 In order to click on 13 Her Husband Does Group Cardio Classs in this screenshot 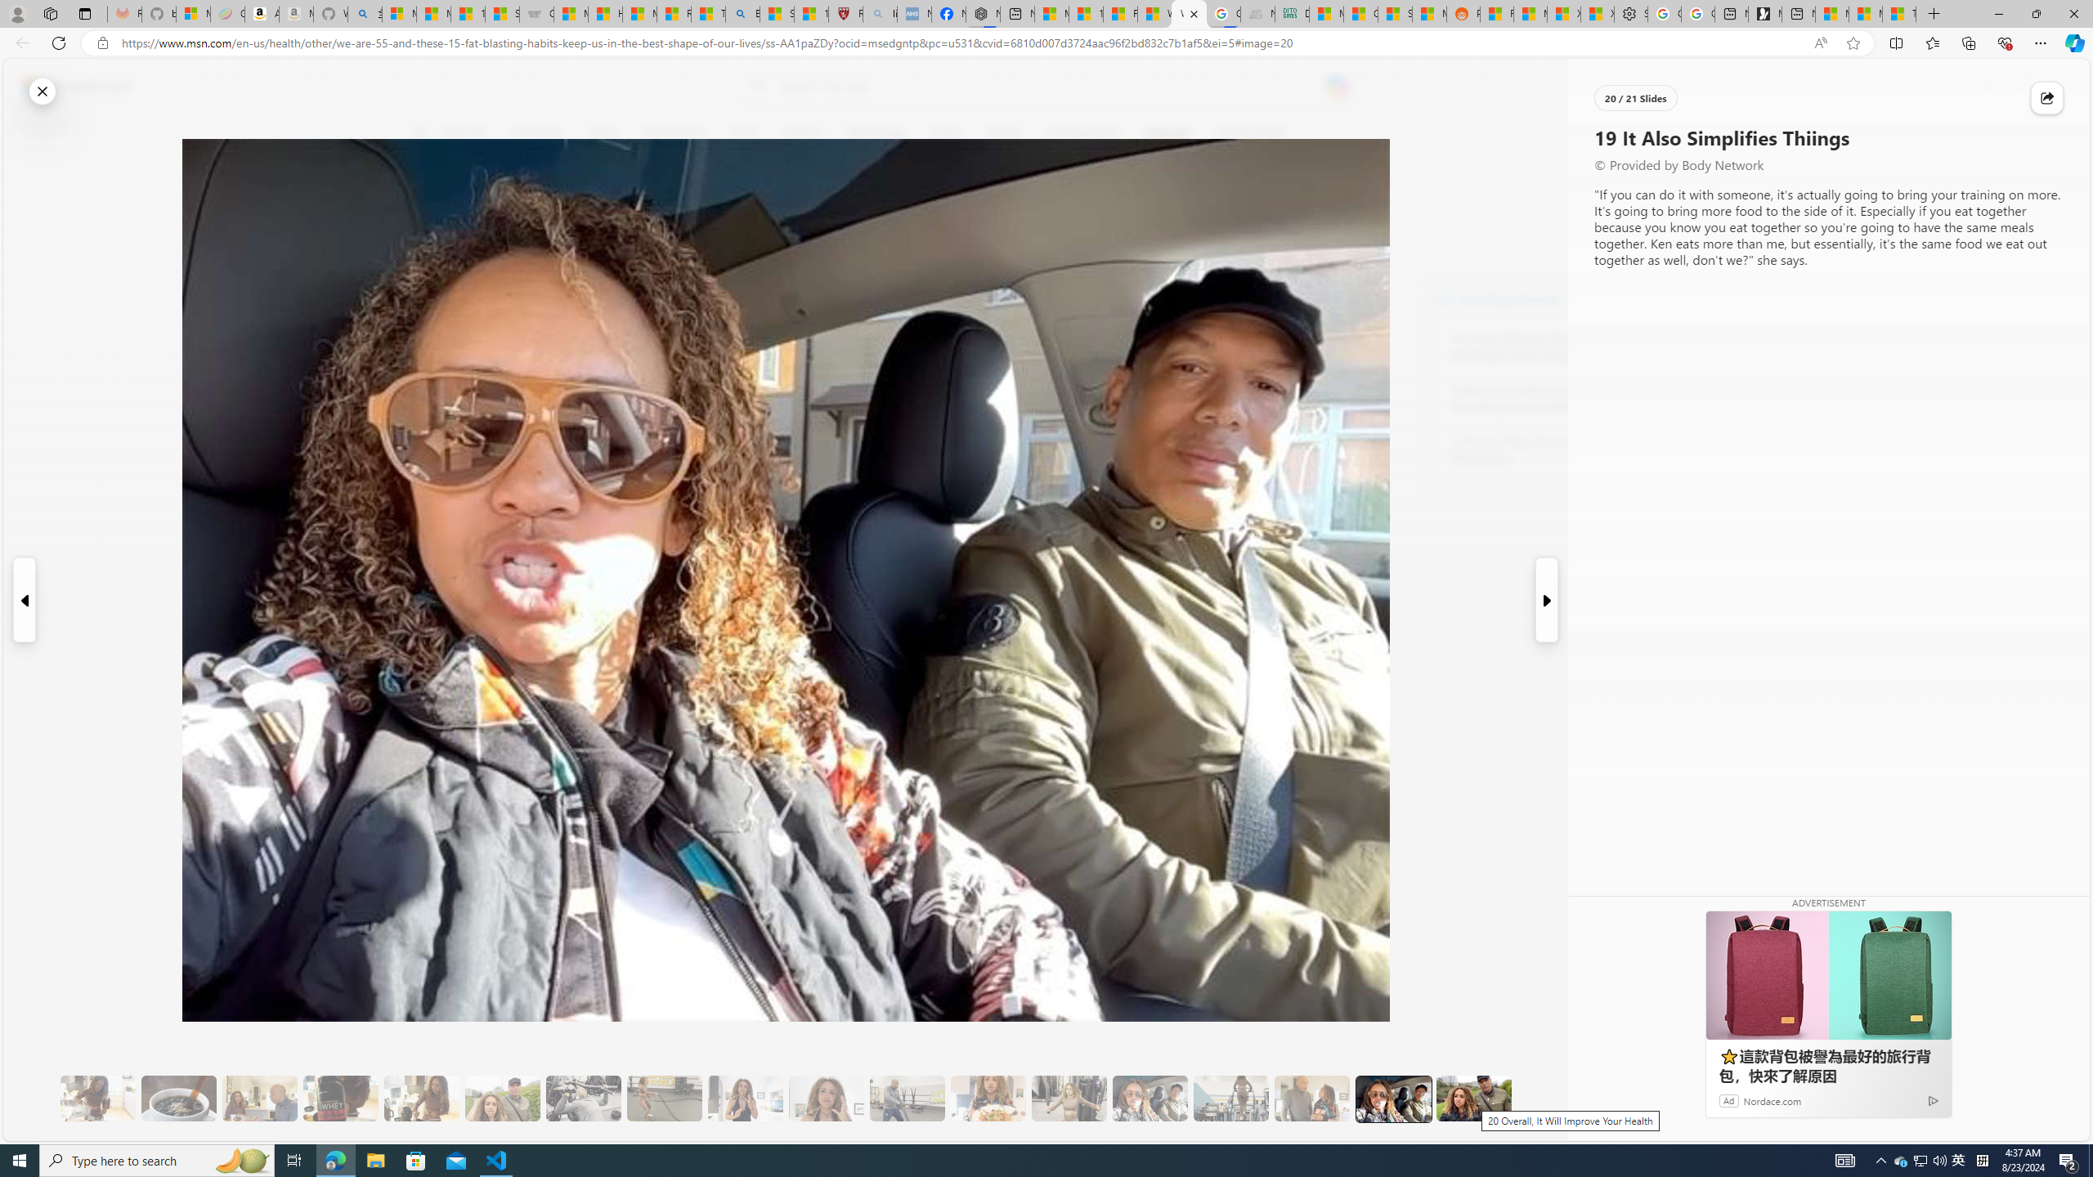, I will do `click(908, 1099)`.